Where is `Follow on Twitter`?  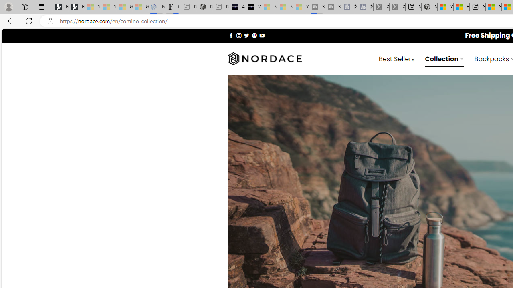 Follow on Twitter is located at coordinates (247, 35).